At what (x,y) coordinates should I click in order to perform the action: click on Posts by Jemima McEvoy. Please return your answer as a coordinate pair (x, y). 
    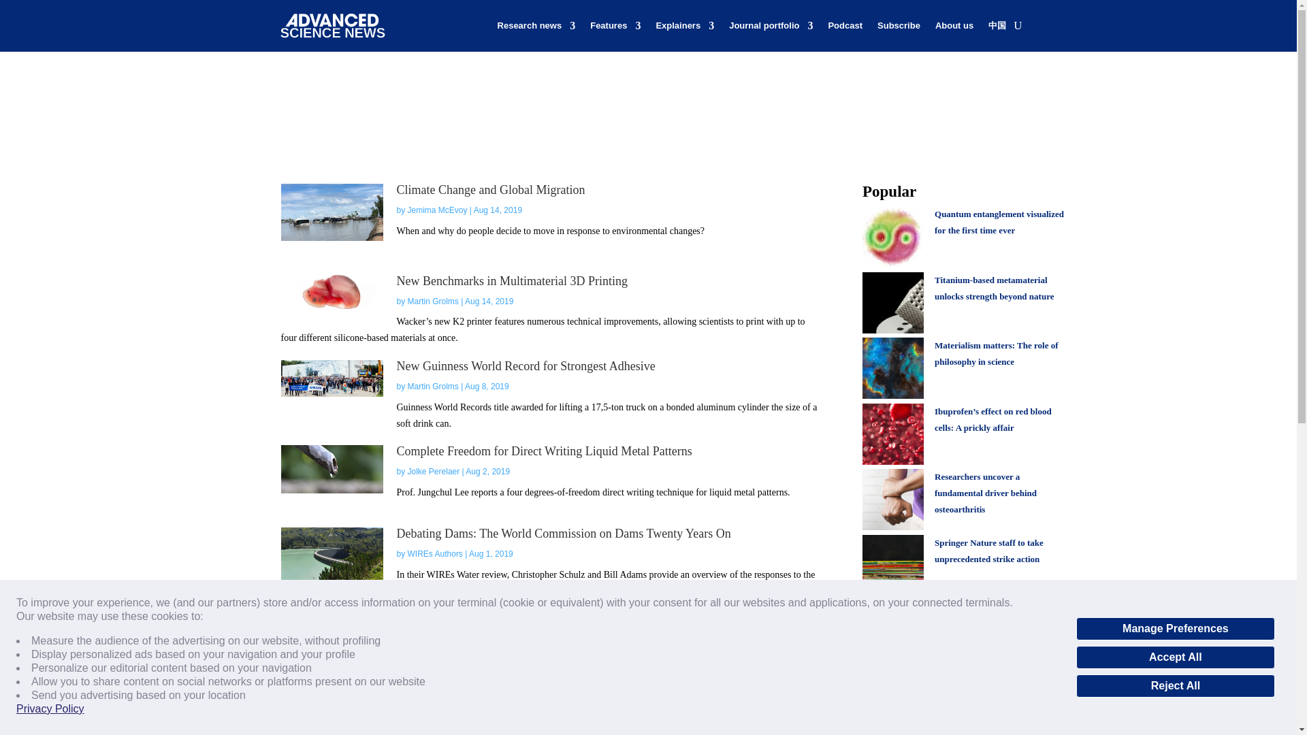
    Looking at the image, I should click on (438, 210).